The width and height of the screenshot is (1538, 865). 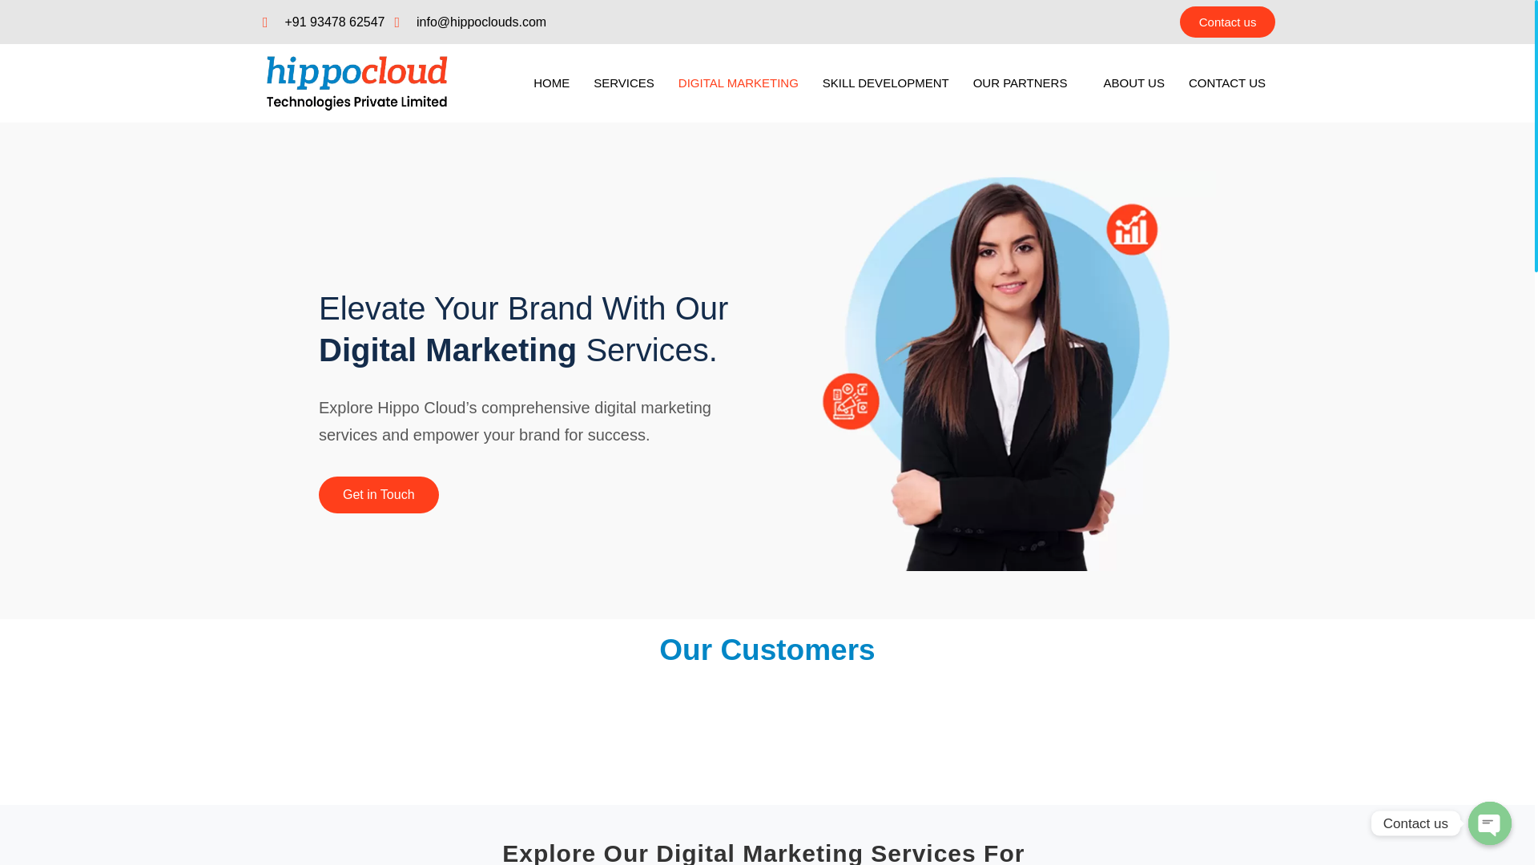 What do you see at coordinates (1227, 22) in the screenshot?
I see `Contact us` at bounding box center [1227, 22].